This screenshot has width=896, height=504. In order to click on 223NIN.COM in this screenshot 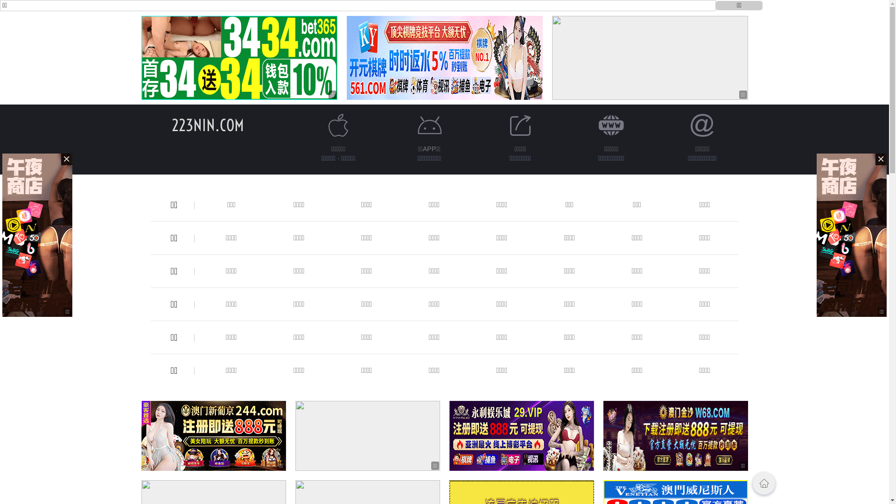, I will do `click(208, 125)`.